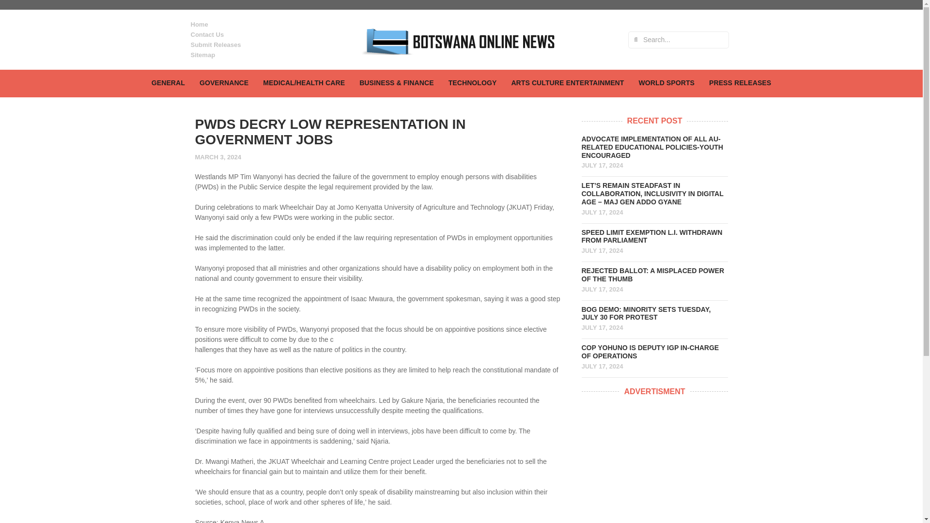 The width and height of the screenshot is (930, 523). I want to click on ARTS CULTURE ENTERTAINMENT, so click(567, 83).